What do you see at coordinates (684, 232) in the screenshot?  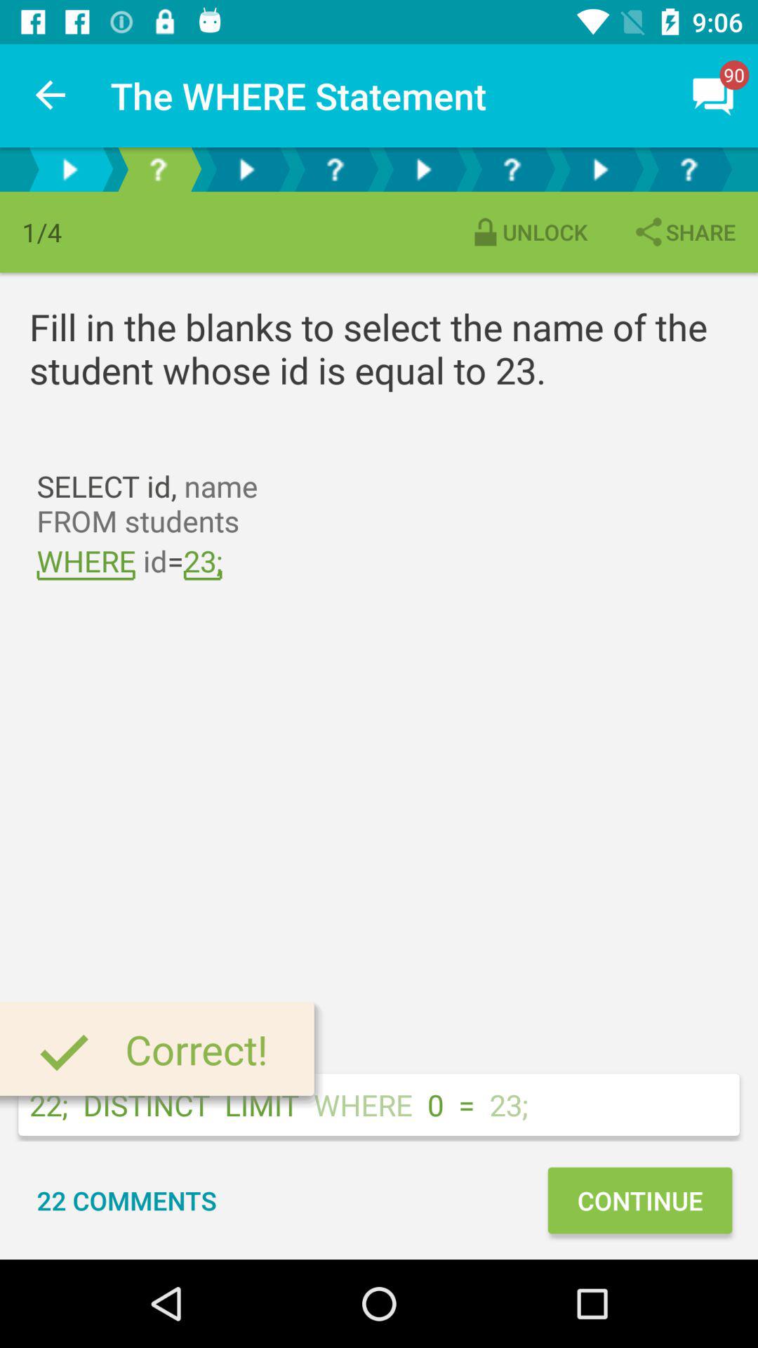 I see `open item above the fill in the icon` at bounding box center [684, 232].